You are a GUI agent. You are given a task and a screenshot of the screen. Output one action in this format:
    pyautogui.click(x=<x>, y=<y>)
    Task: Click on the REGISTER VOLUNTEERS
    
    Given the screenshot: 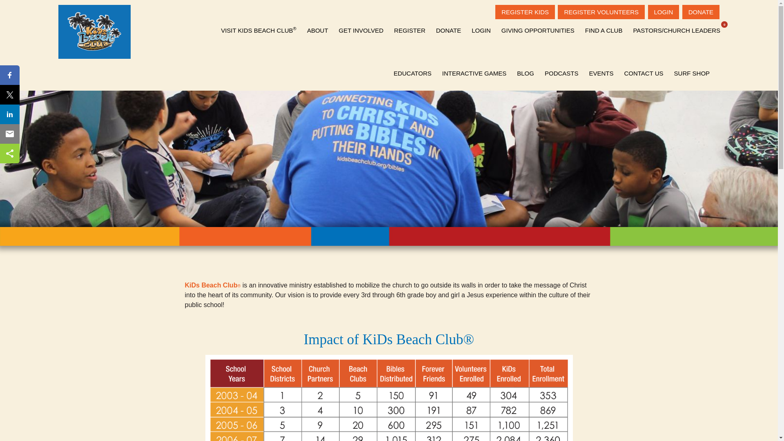 What is the action you would take?
    pyautogui.click(x=601, y=12)
    